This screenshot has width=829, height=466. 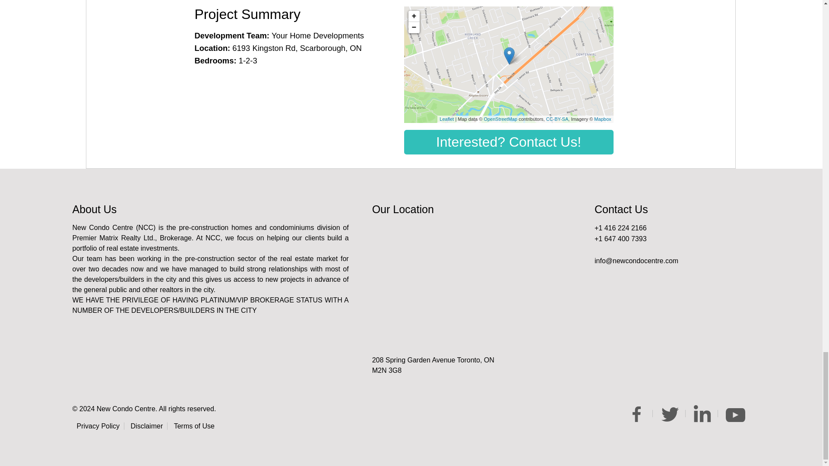 I want to click on Mapbox, so click(x=603, y=119).